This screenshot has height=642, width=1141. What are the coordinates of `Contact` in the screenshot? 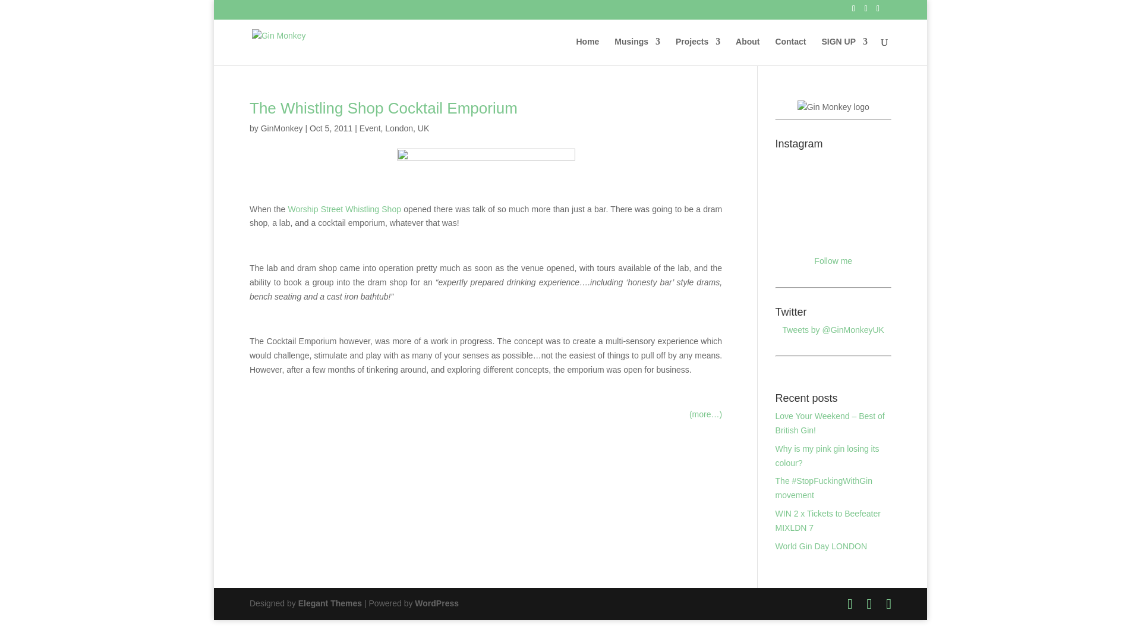 It's located at (790, 51).